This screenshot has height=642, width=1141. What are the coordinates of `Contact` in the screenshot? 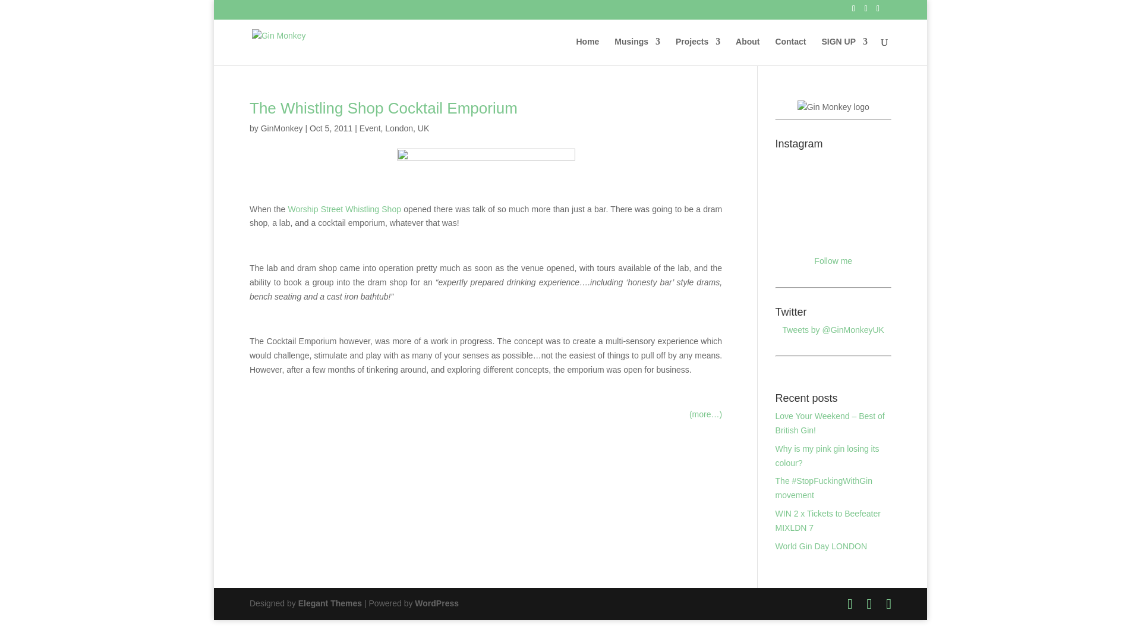 It's located at (790, 51).